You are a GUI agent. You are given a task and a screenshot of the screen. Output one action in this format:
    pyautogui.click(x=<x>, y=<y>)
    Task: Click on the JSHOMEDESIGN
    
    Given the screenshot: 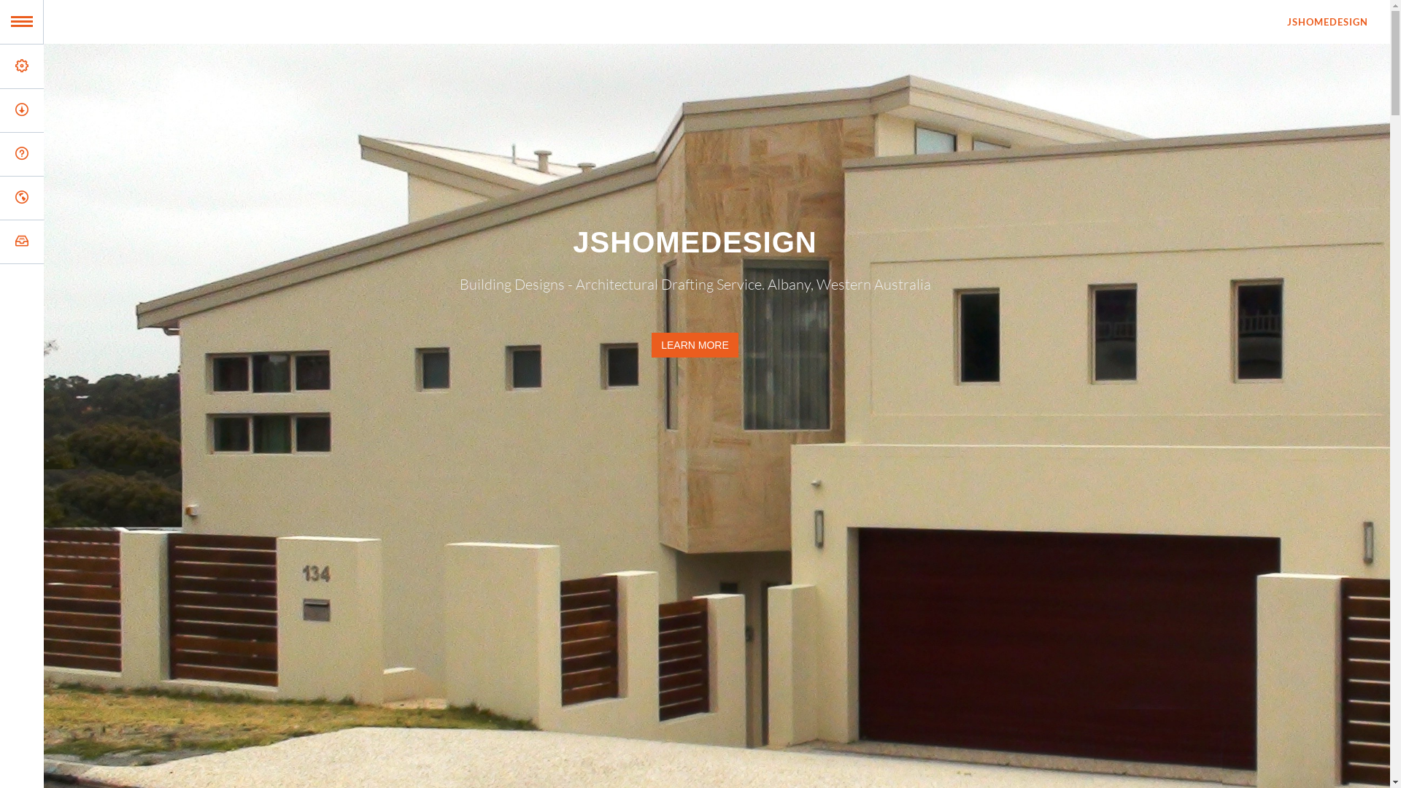 What is the action you would take?
    pyautogui.click(x=1328, y=22)
    